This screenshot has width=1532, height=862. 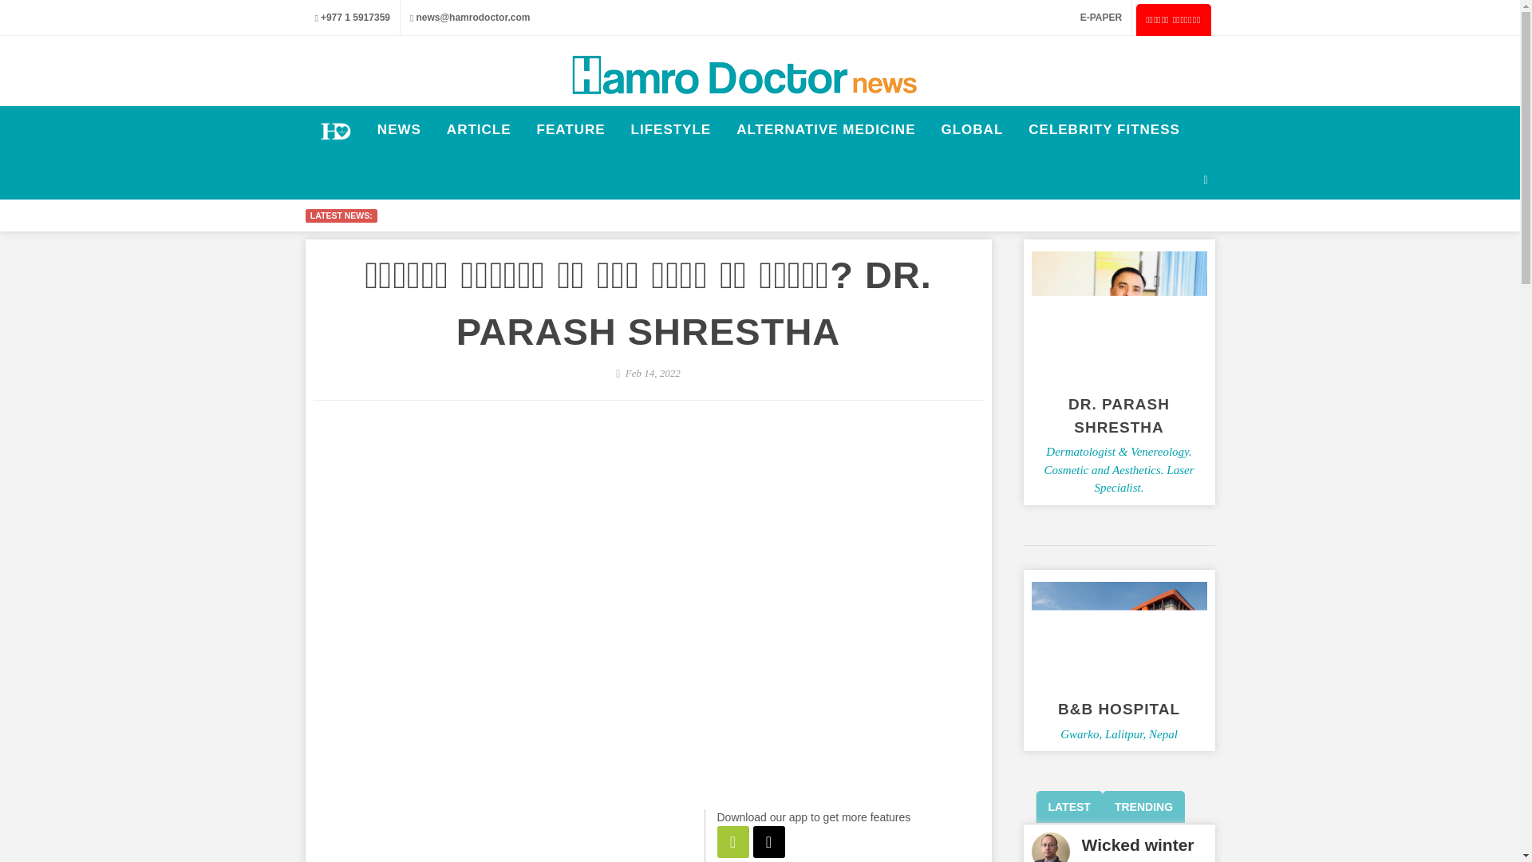 I want to click on E-PAPER, so click(x=1100, y=18).